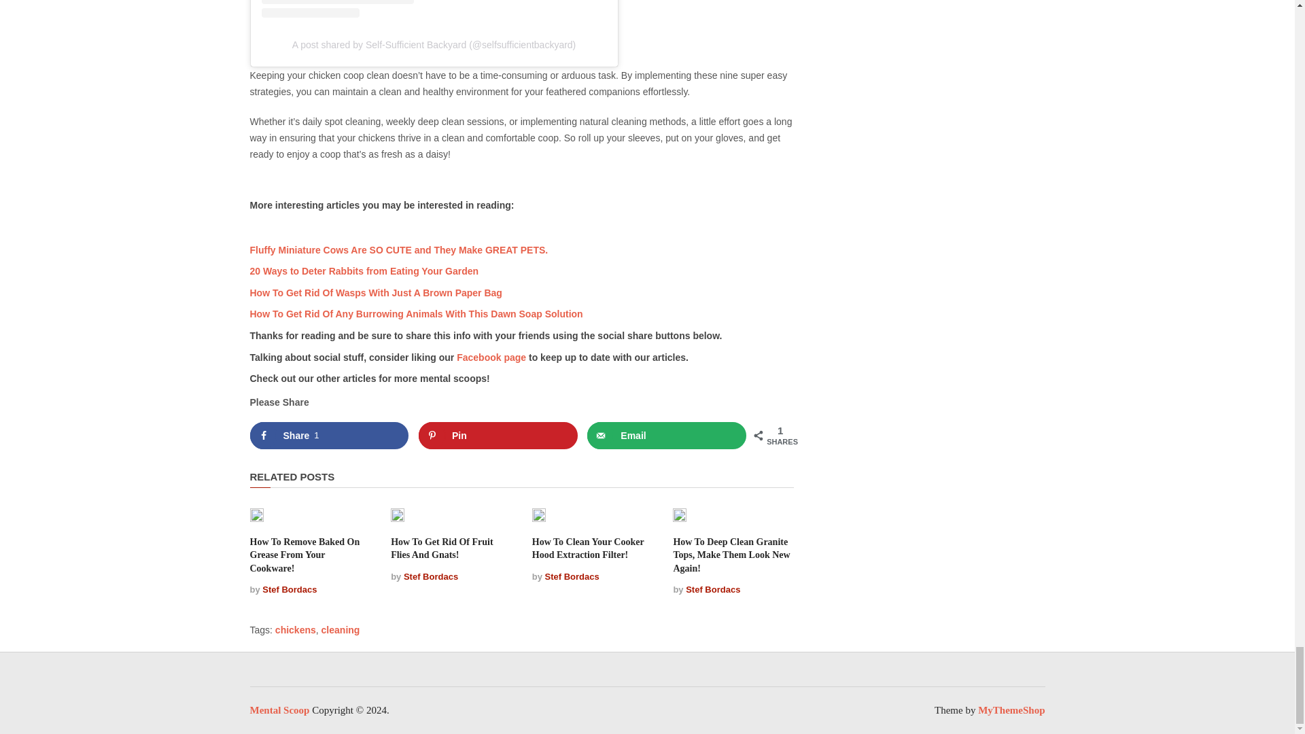  Describe the element at coordinates (399, 249) in the screenshot. I see `Fluffy Miniature Cows Are SO CUTE and They Make GREAT PETS.` at that location.